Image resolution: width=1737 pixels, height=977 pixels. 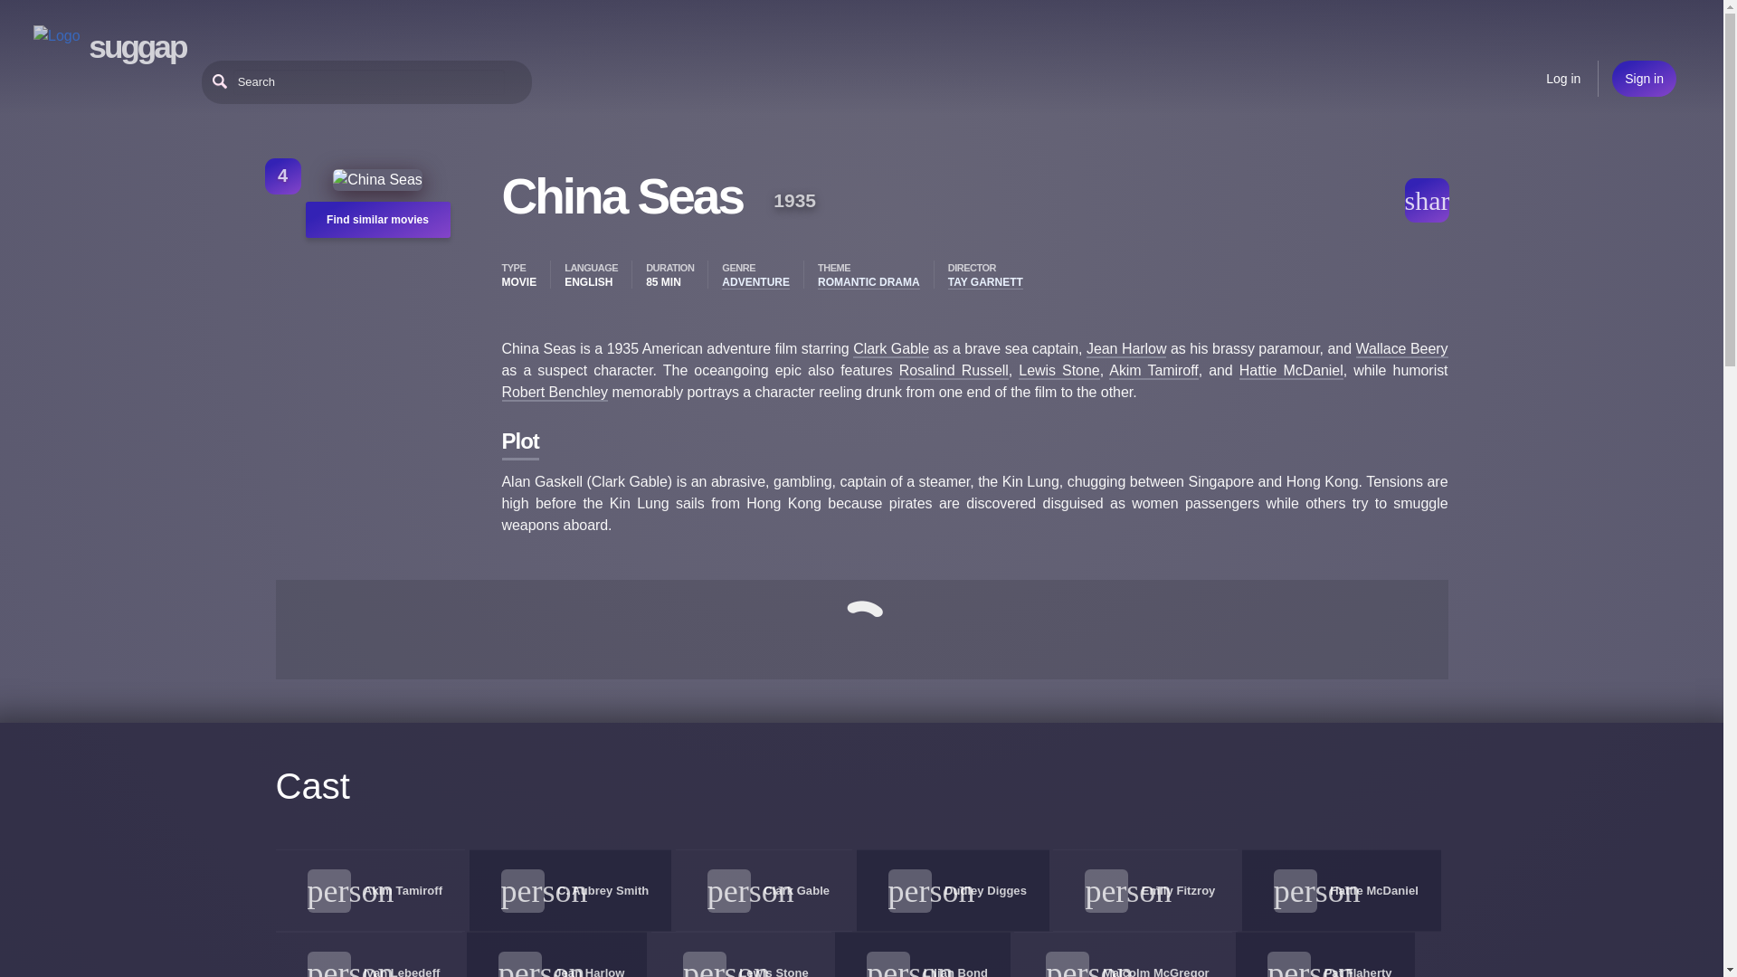 I want to click on TAY GARNETT, so click(x=985, y=282).